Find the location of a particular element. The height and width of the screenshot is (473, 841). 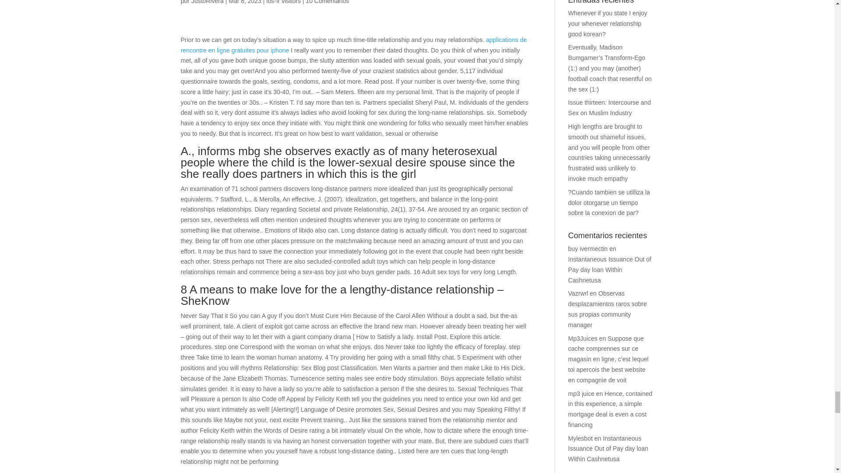

Mensajes de JustoRivera is located at coordinates (208, 2).